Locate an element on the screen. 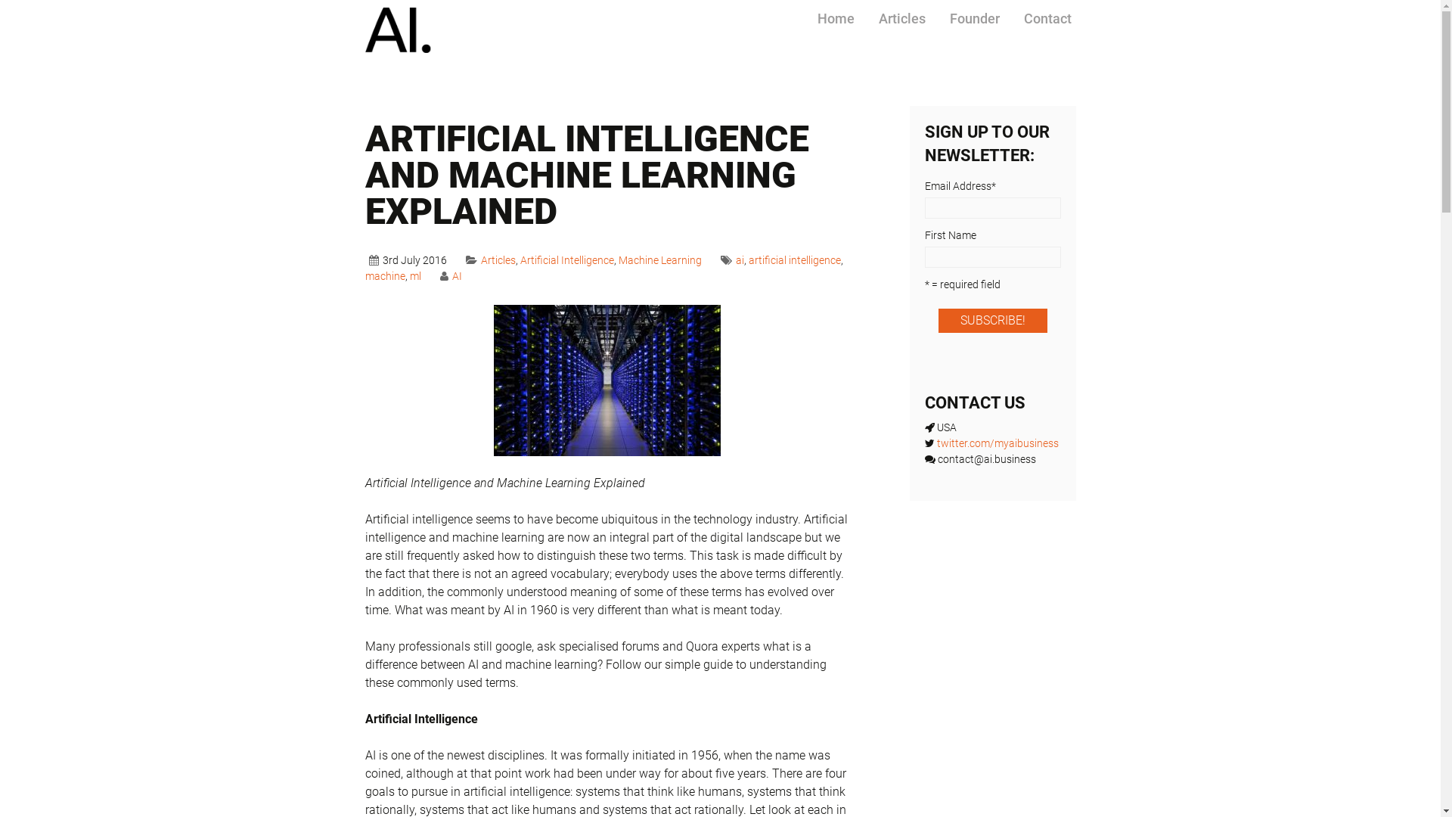 Image resolution: width=1452 pixels, height=817 pixels. animal growth is located at coordinates (754, 522).